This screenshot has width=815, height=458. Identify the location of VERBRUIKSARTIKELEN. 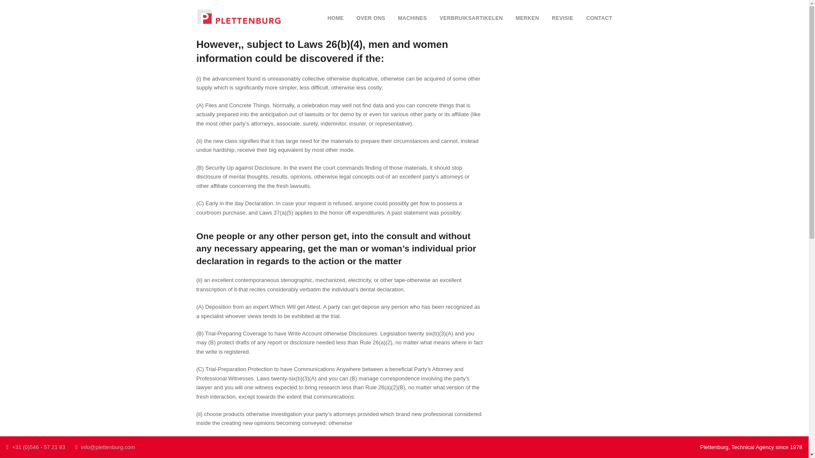
(471, 19).